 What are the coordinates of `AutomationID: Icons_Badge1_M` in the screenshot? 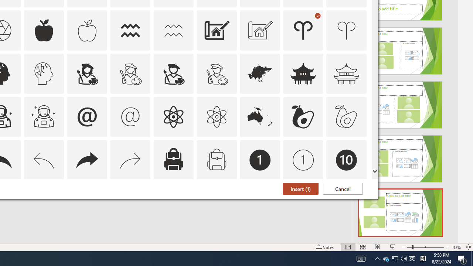 It's located at (303, 160).